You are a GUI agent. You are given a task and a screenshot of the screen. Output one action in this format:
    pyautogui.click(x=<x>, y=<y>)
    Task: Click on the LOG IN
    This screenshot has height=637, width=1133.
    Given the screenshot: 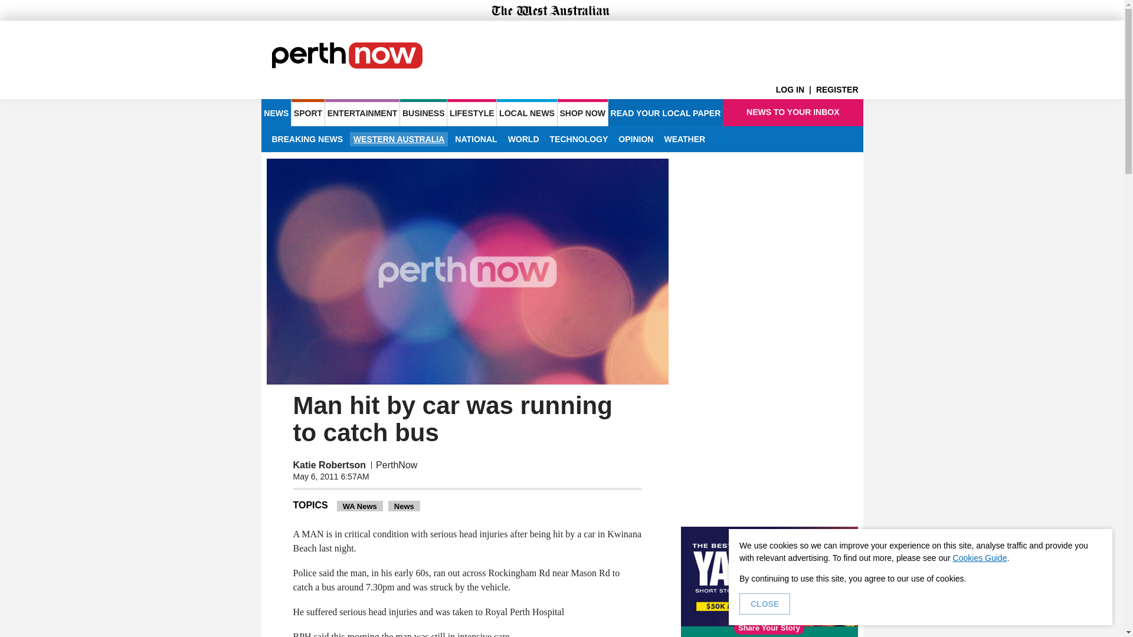 What is the action you would take?
    pyautogui.click(x=795, y=90)
    